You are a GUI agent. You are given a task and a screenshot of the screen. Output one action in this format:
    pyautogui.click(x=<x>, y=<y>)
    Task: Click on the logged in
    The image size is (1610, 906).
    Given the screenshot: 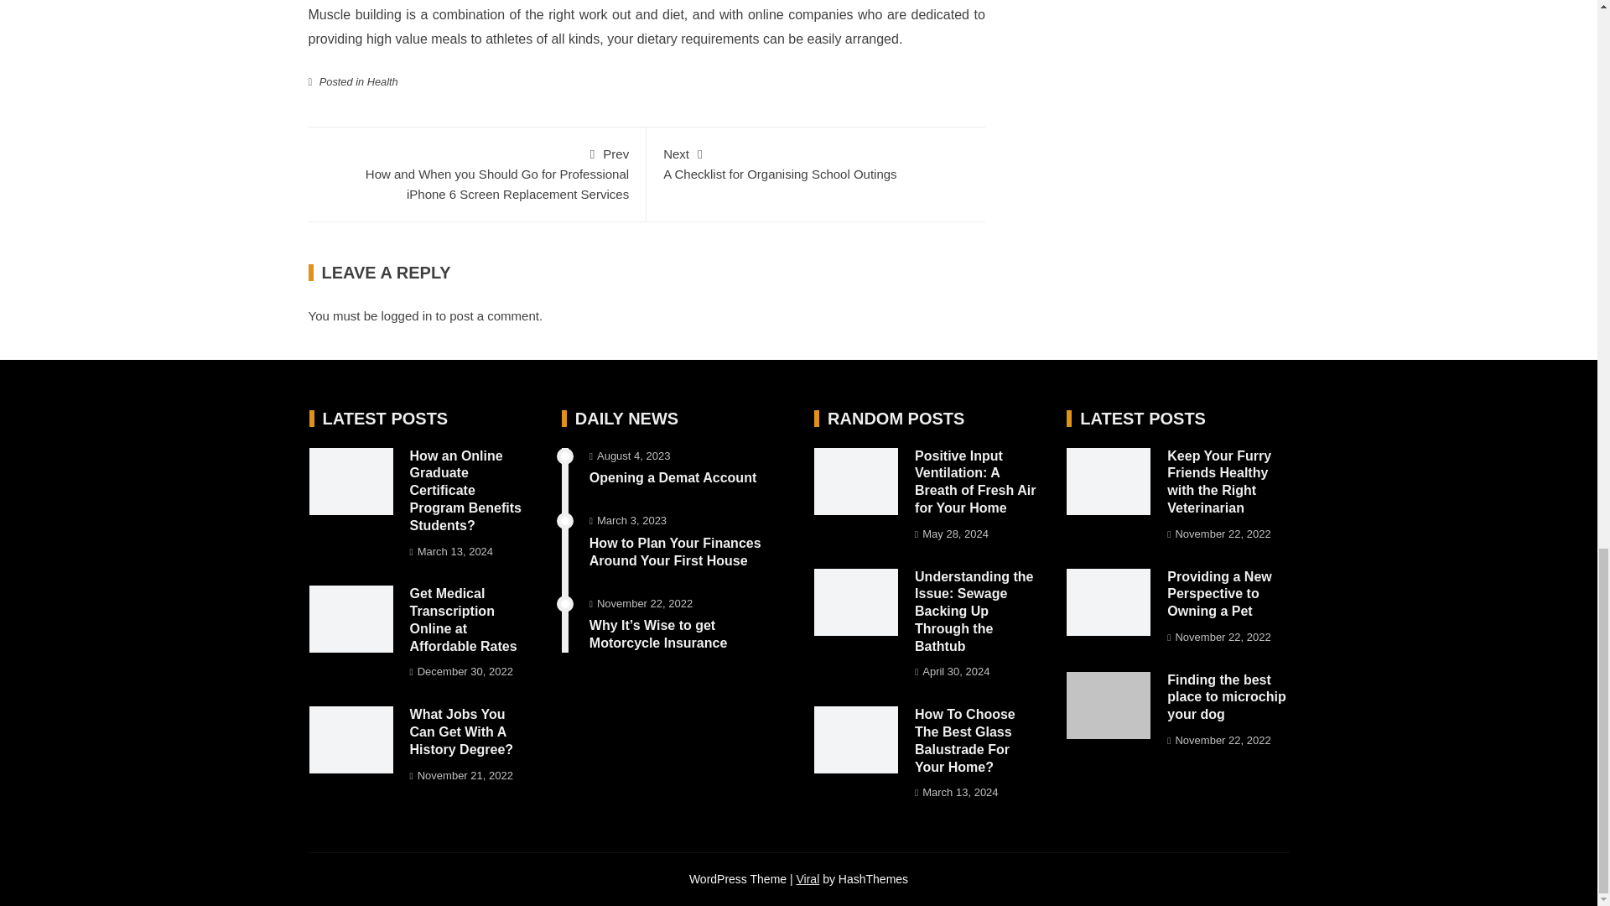 What is the action you would take?
    pyautogui.click(x=382, y=81)
    